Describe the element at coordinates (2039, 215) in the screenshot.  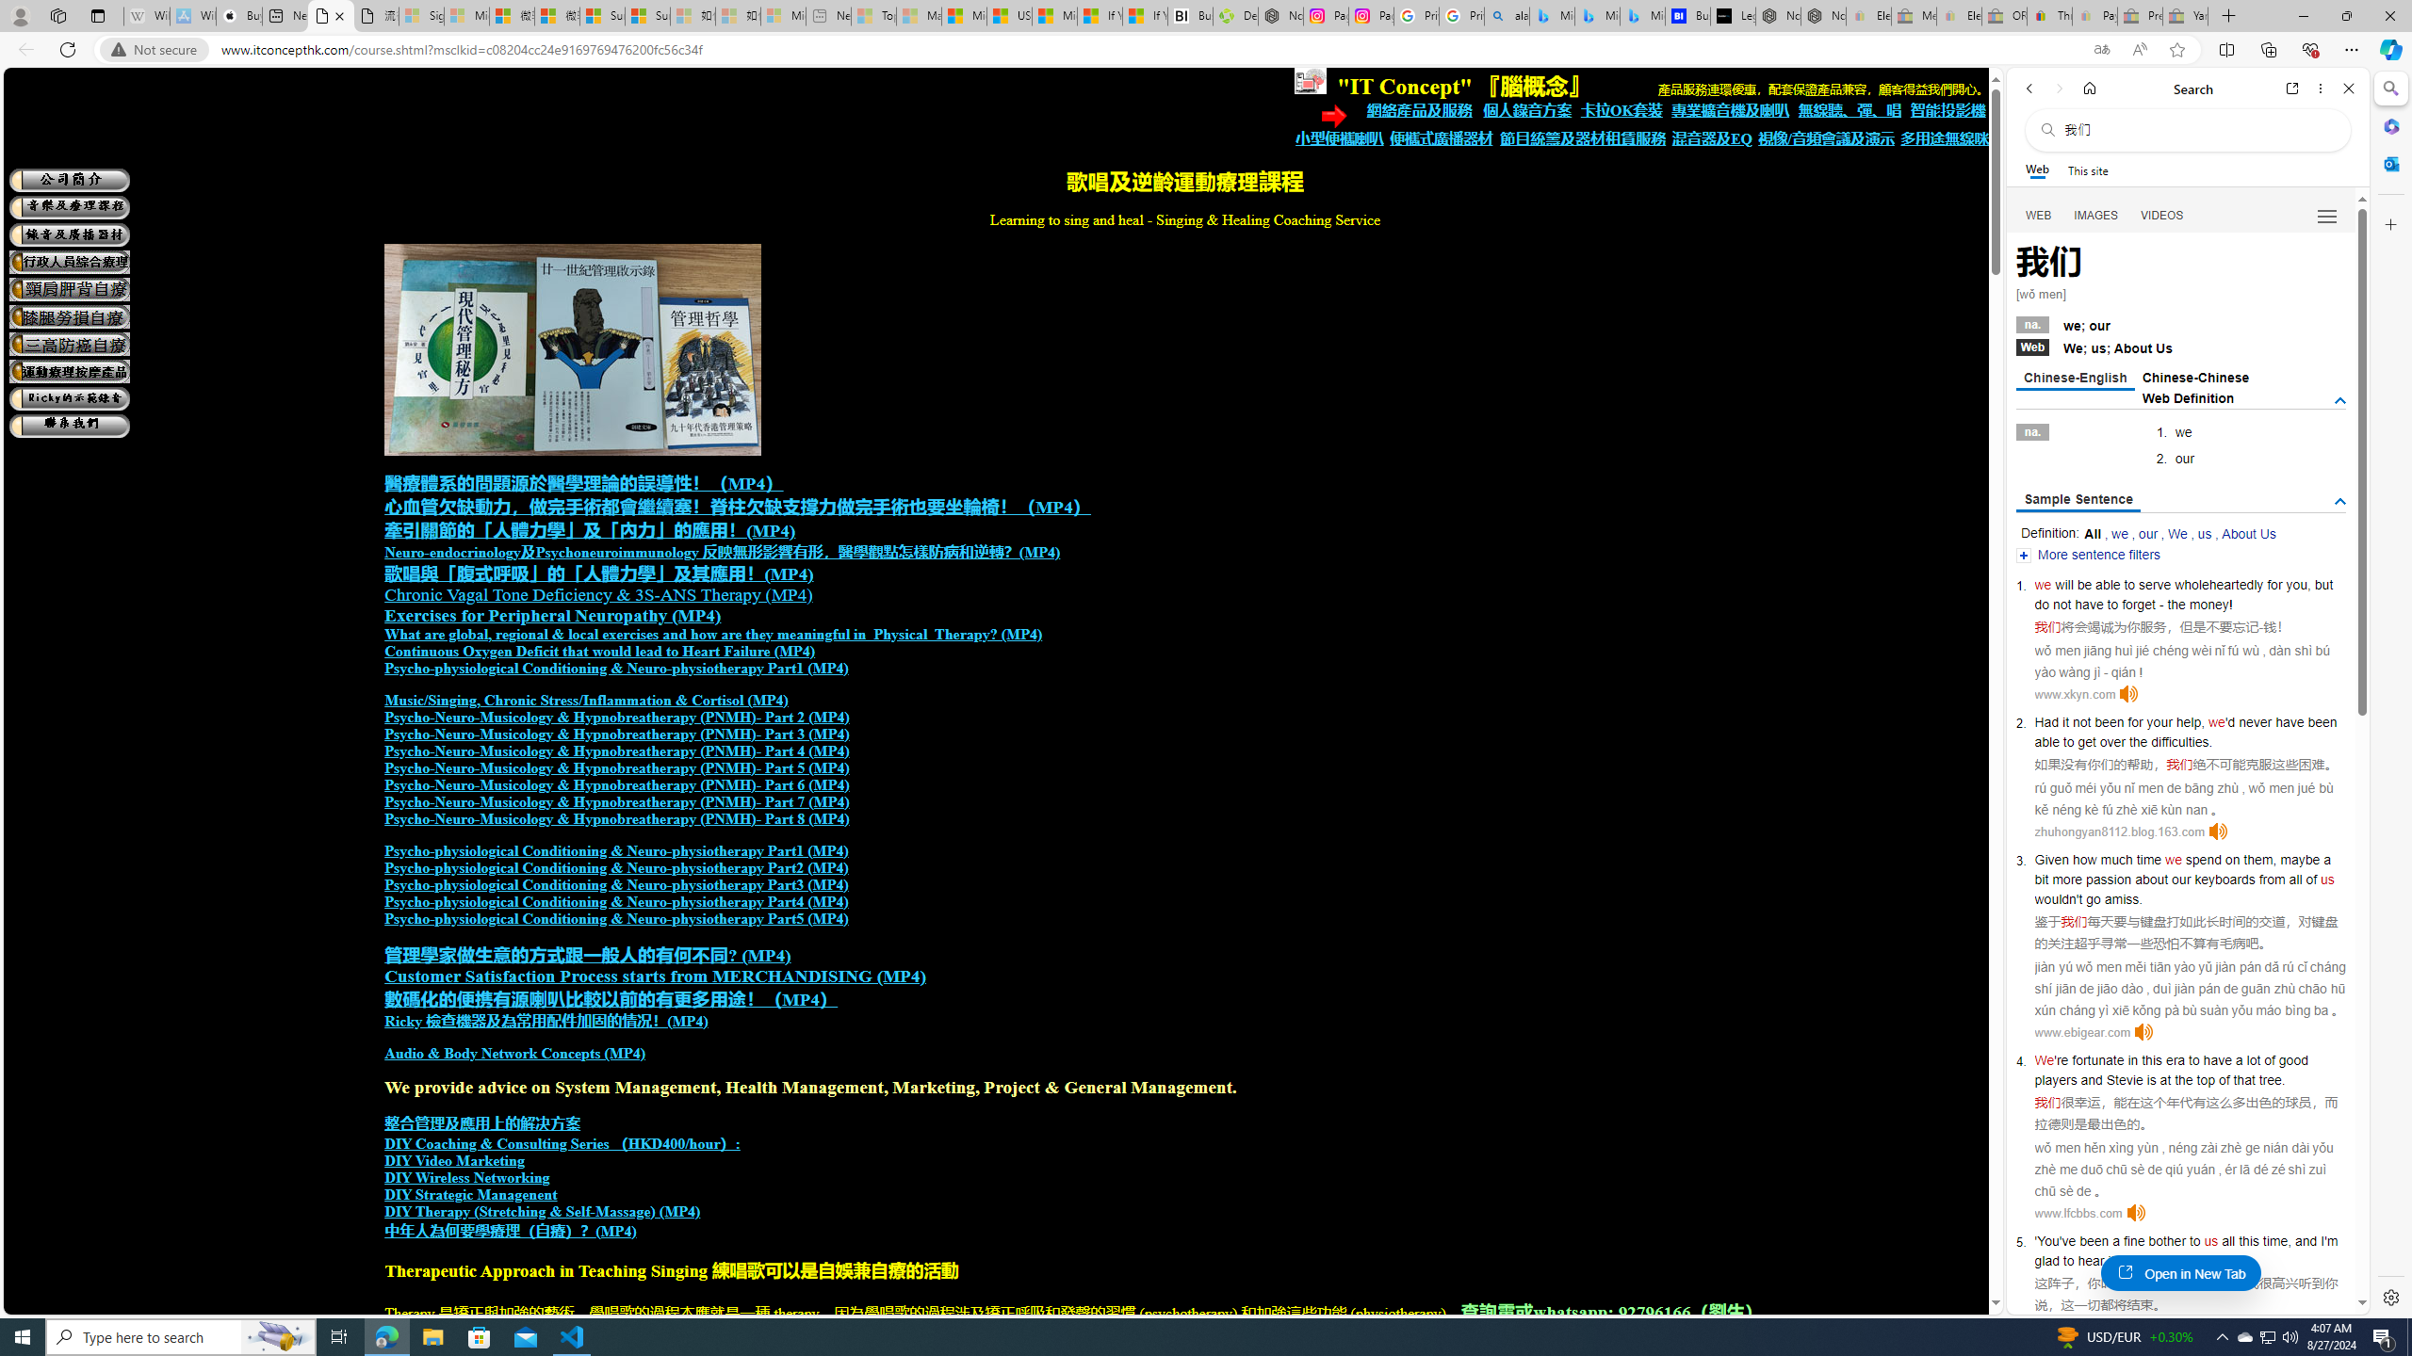
I see `Search Filter, WEB` at that location.